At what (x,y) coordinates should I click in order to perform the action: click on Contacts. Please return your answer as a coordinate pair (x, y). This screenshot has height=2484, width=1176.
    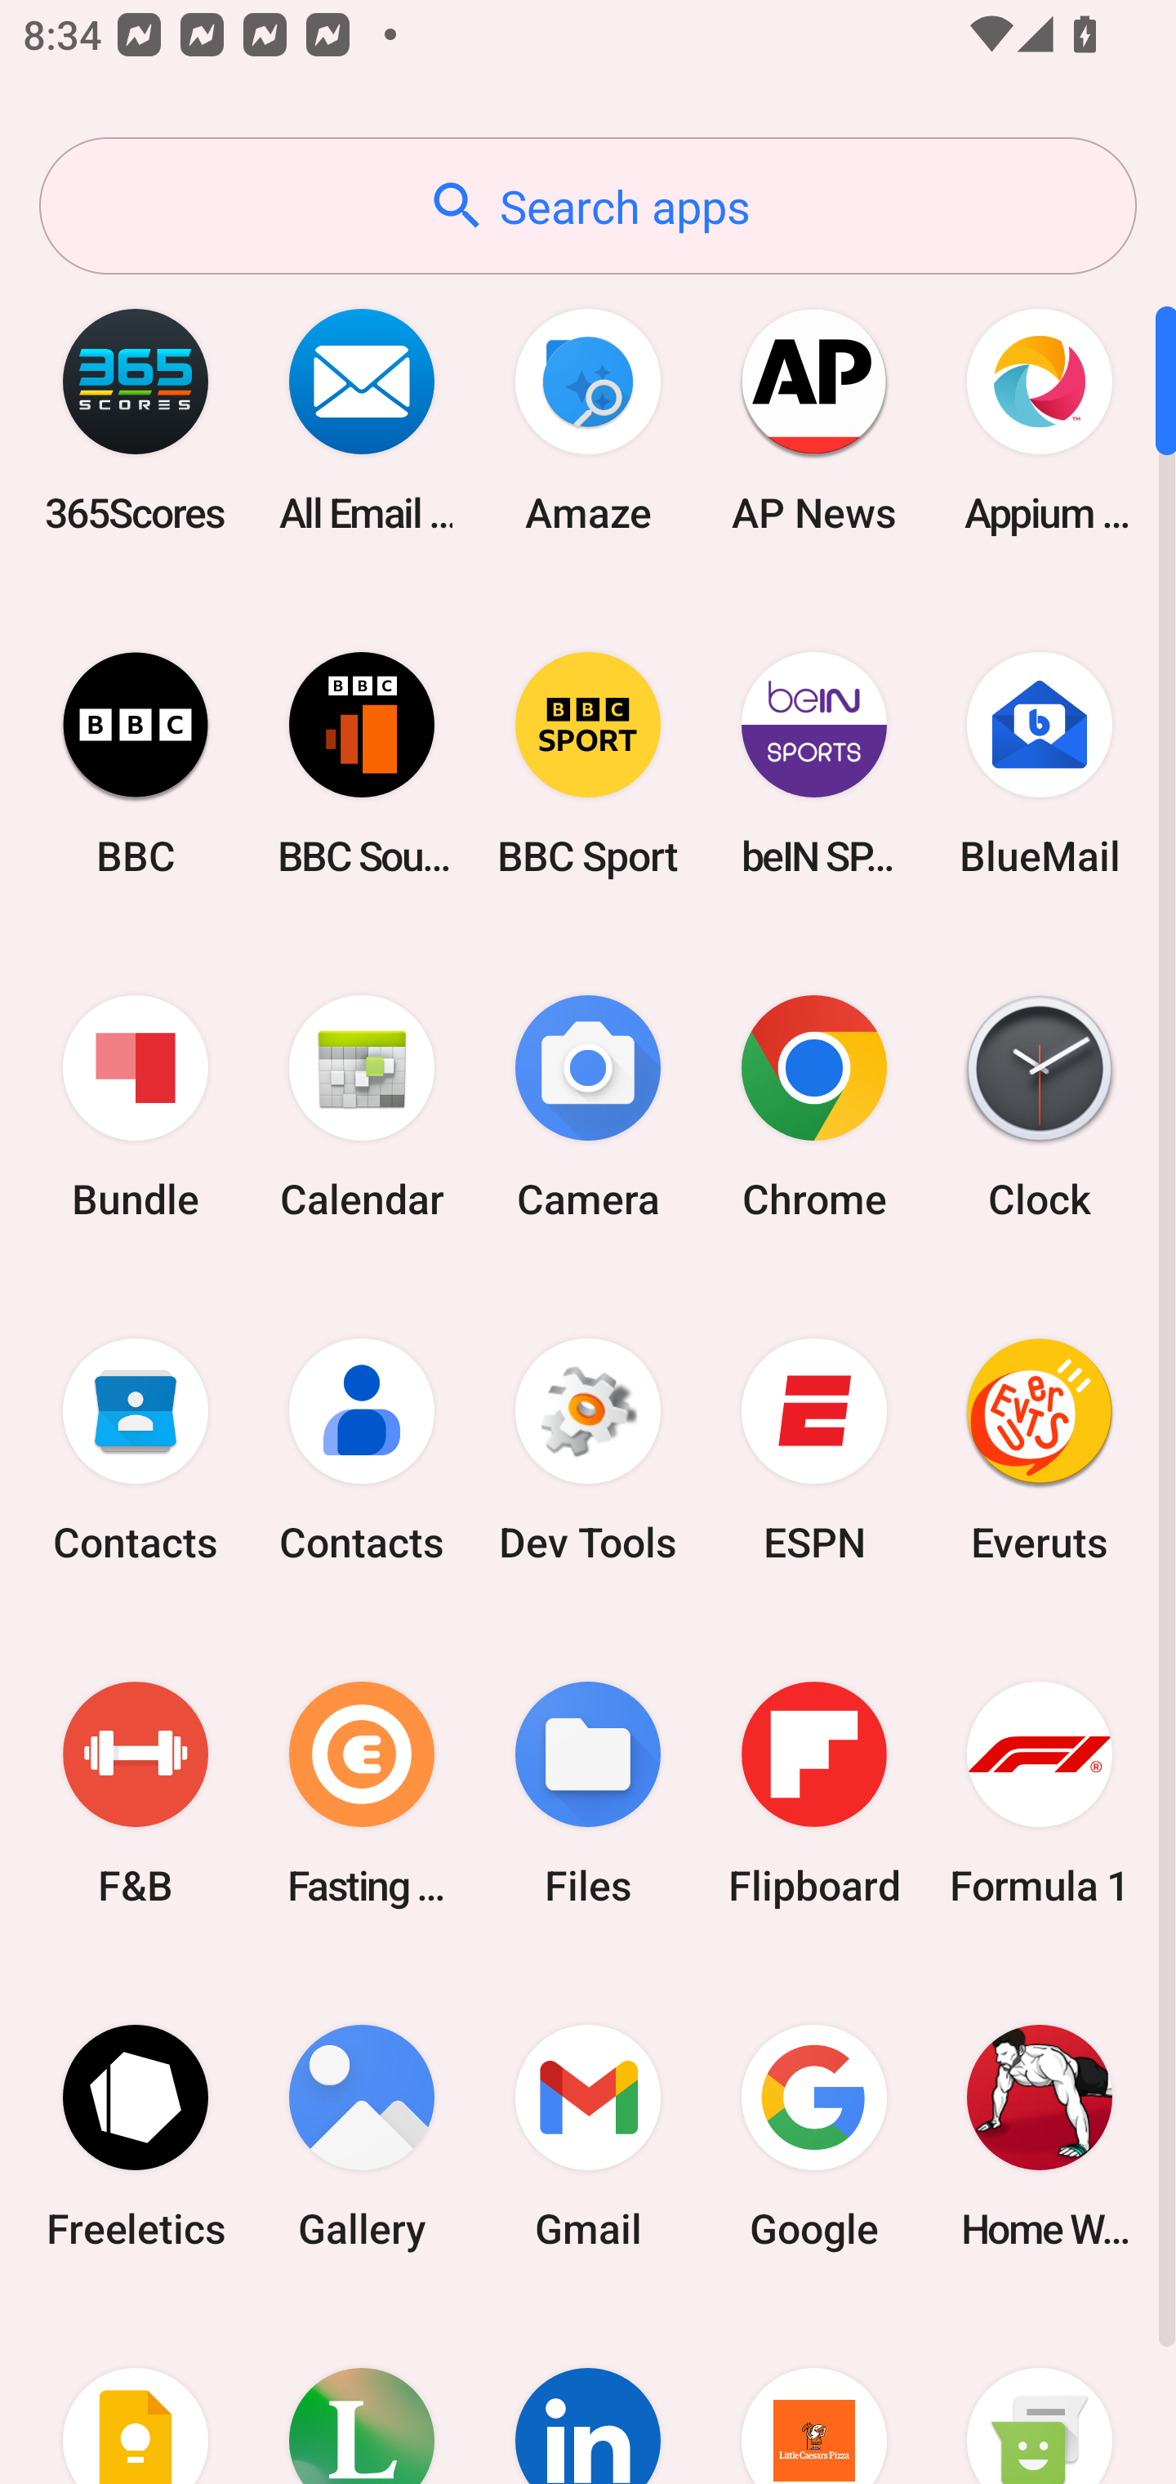
    Looking at the image, I should click on (362, 1450).